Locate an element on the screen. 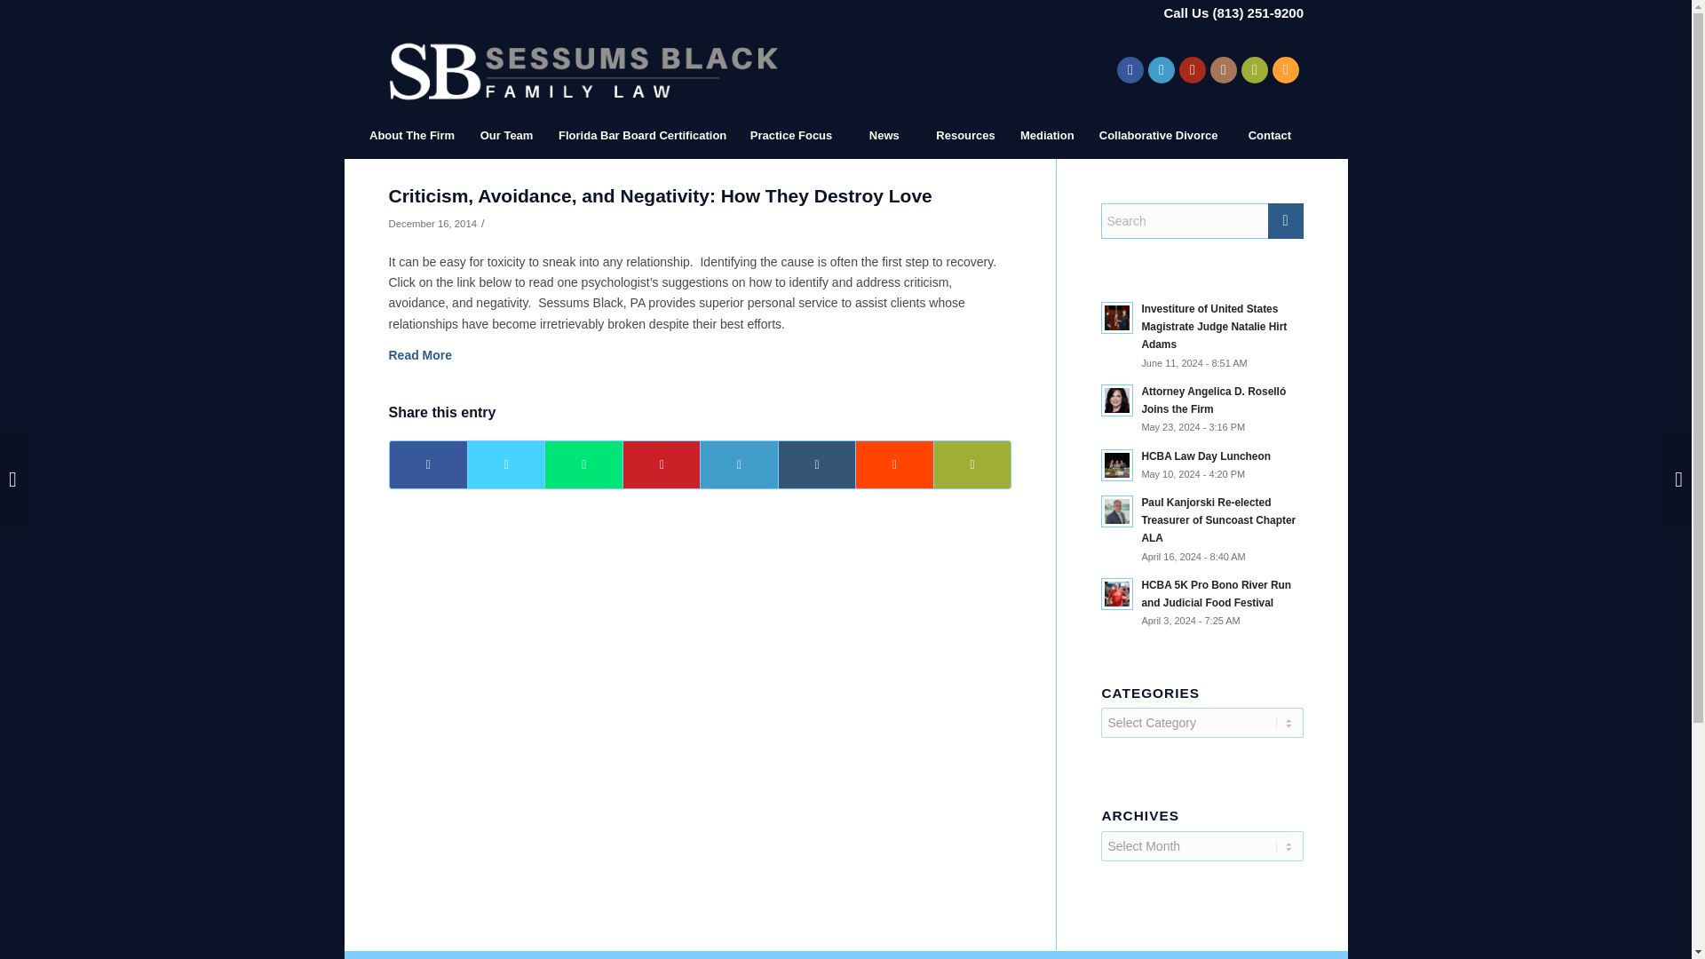 This screenshot has width=1705, height=959. Our Team is located at coordinates (505, 136).